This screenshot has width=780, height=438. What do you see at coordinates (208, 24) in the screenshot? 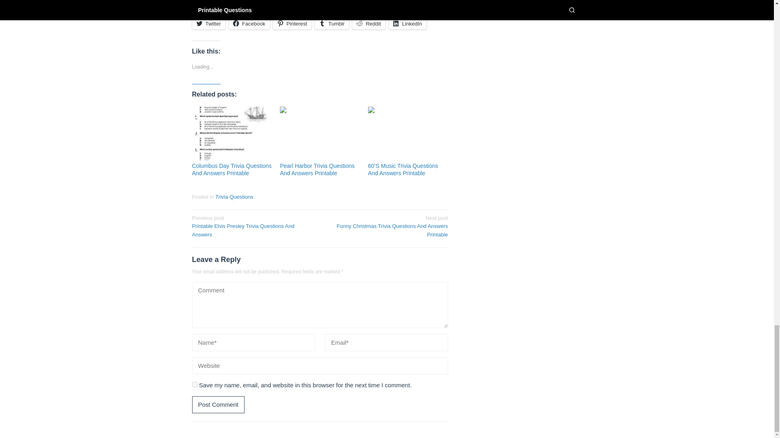
I see `Click to share on Twitter` at bounding box center [208, 24].